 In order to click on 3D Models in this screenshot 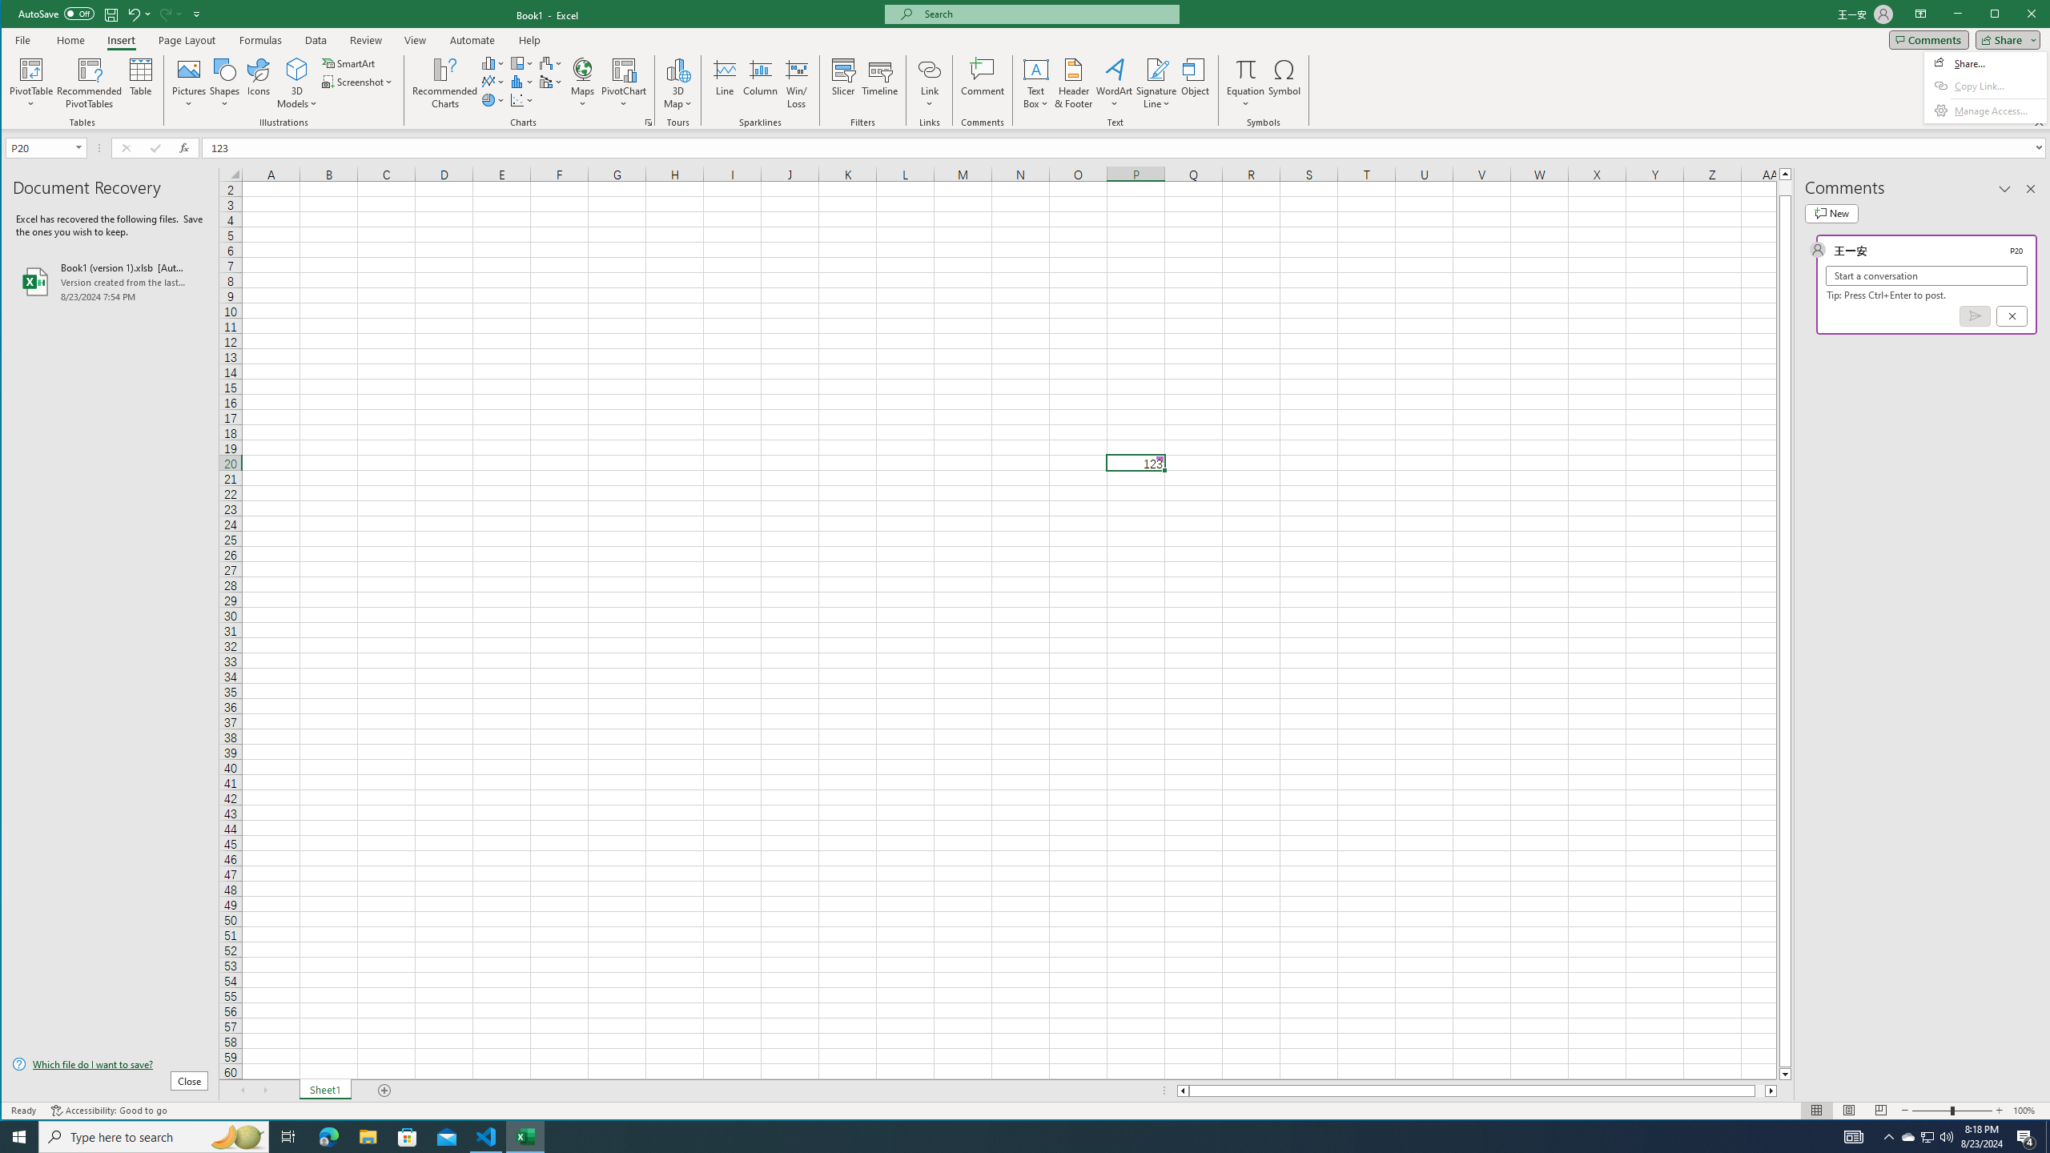, I will do `click(297, 69)`.